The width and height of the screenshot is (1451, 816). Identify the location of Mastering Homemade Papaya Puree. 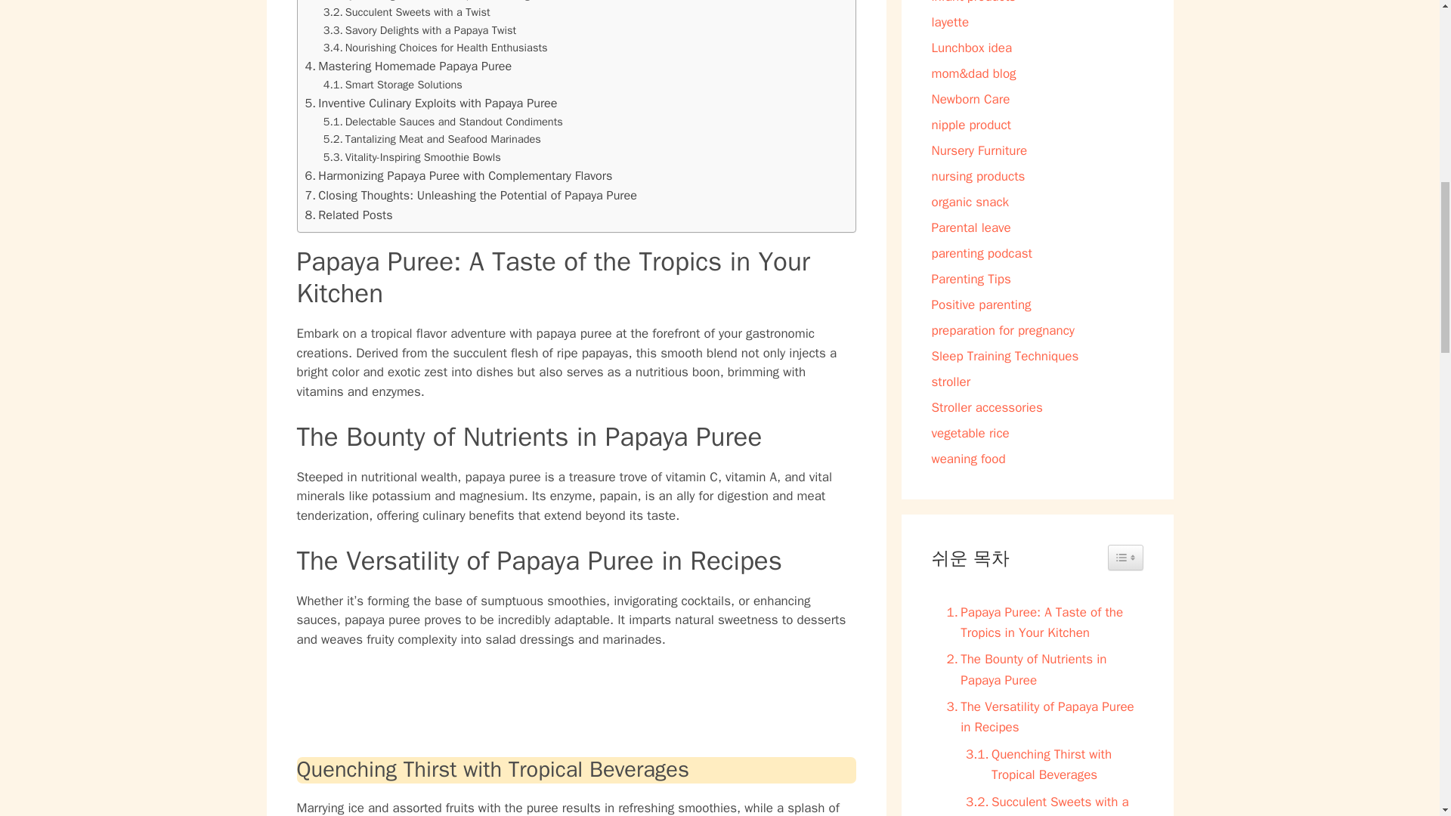
(408, 66).